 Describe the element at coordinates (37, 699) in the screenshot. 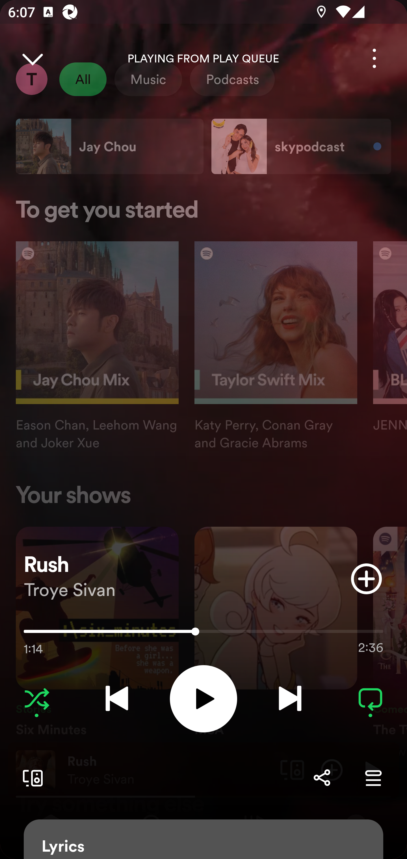

I see `Stop shuffling tracks` at that location.